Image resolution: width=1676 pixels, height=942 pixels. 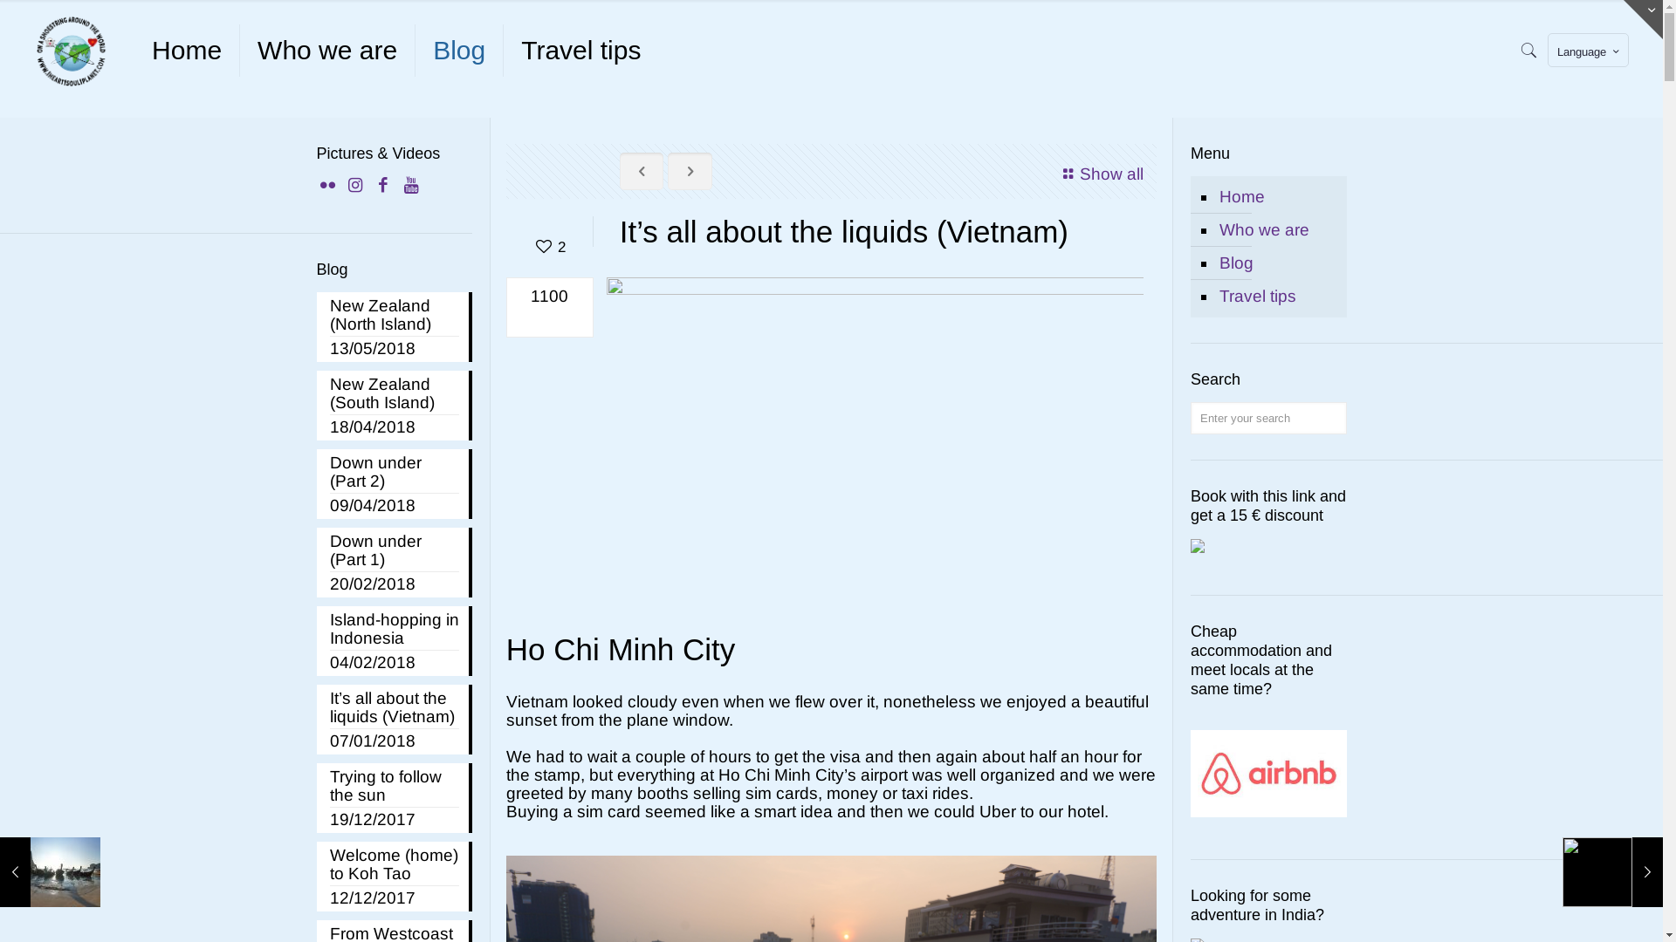 I want to click on 2, so click(x=550, y=248).